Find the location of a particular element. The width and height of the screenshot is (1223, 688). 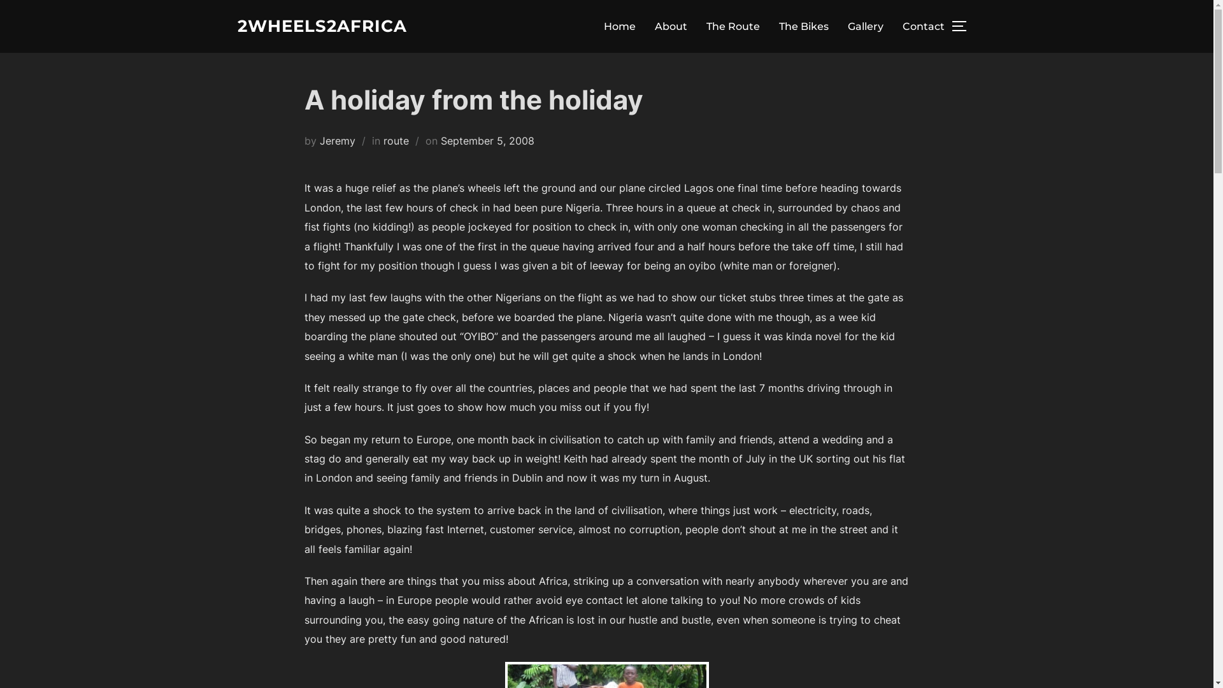

Contact is located at coordinates (923, 26).